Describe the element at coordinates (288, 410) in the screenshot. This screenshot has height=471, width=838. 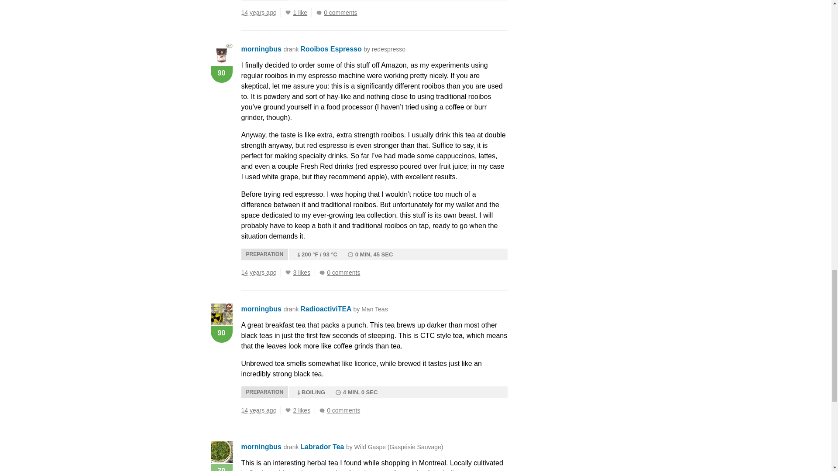
I see `Like This` at that location.